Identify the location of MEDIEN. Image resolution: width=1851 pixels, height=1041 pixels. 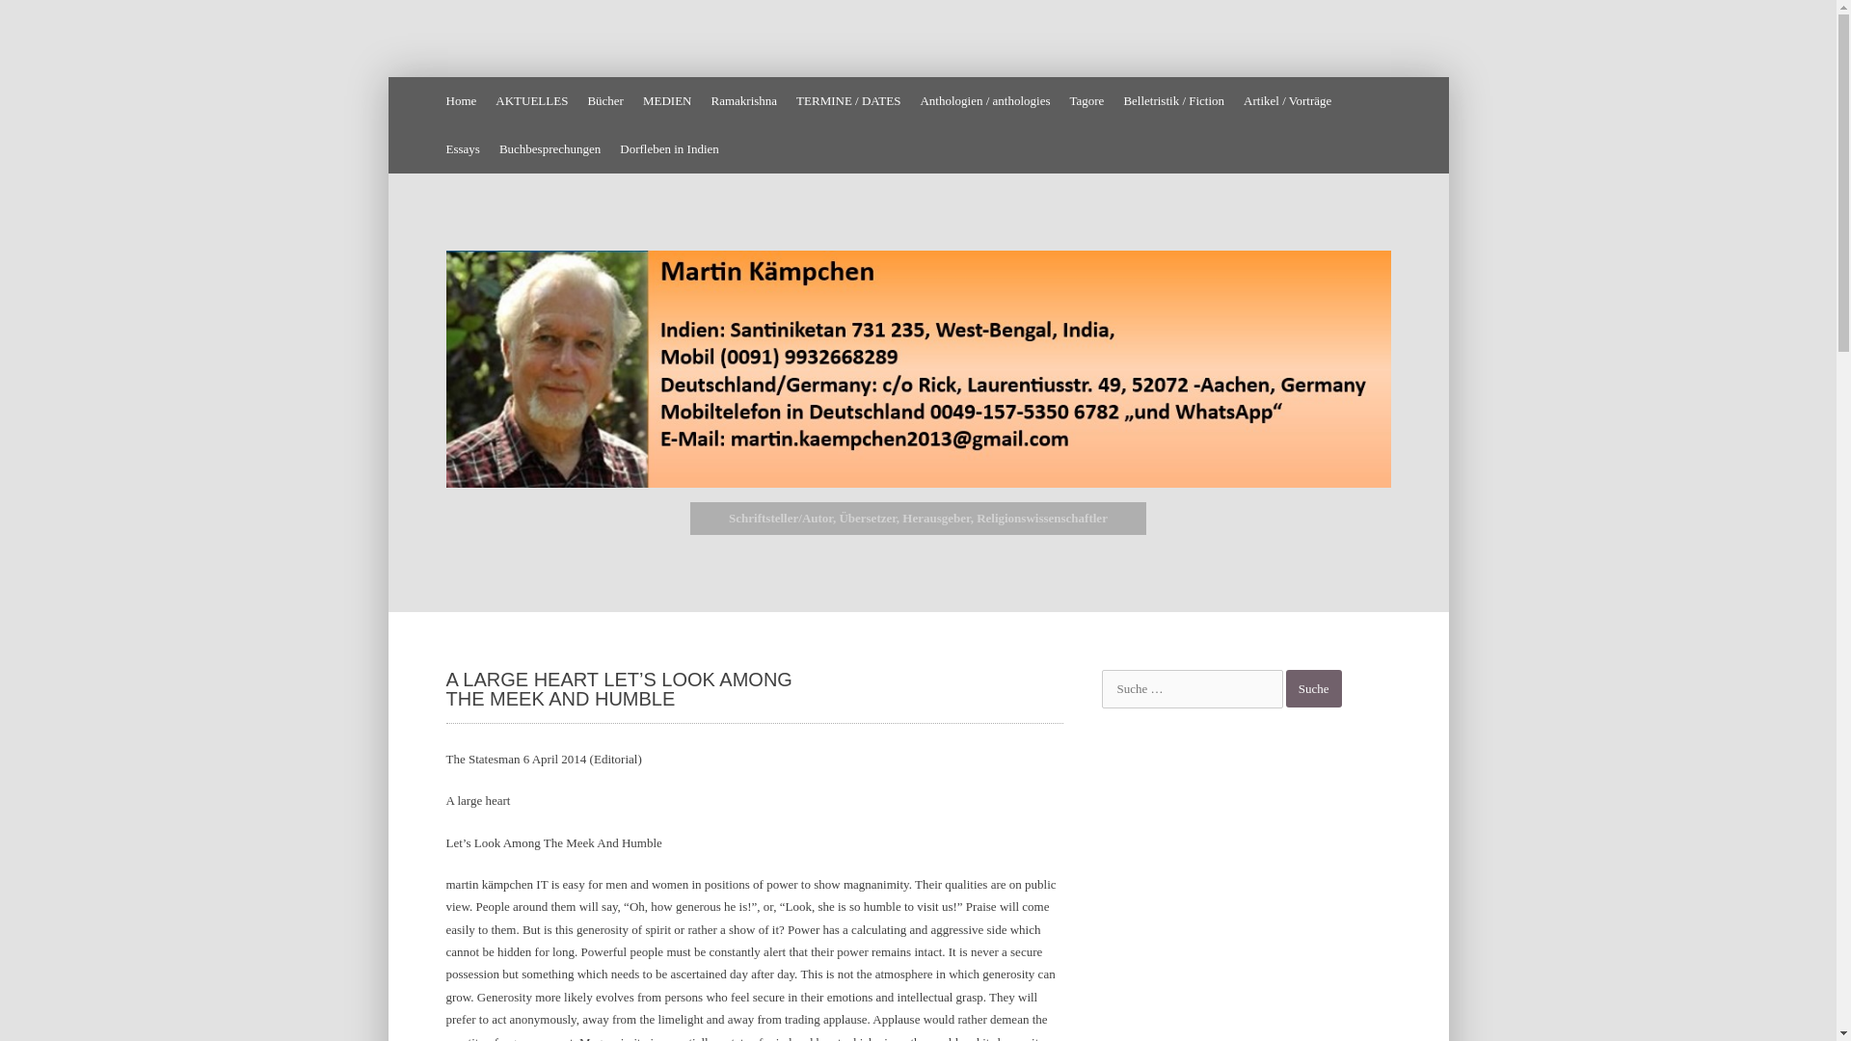
(667, 100).